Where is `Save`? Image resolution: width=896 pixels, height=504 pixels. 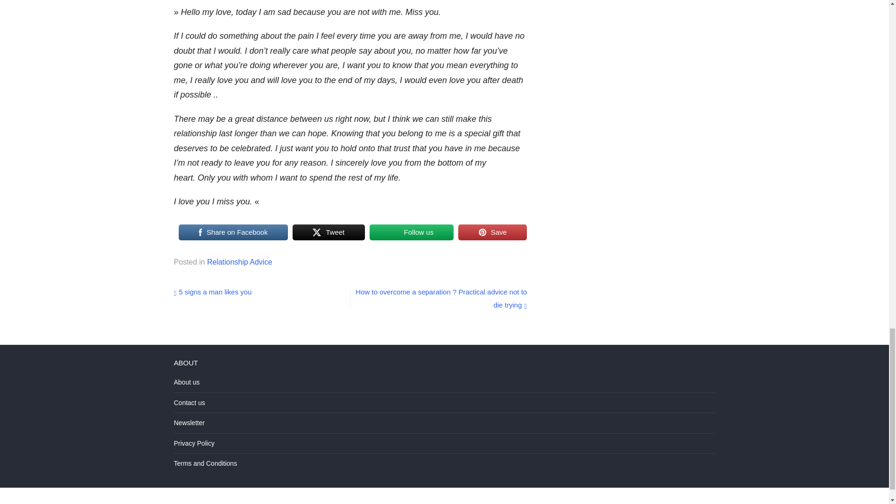
Save is located at coordinates (492, 232).